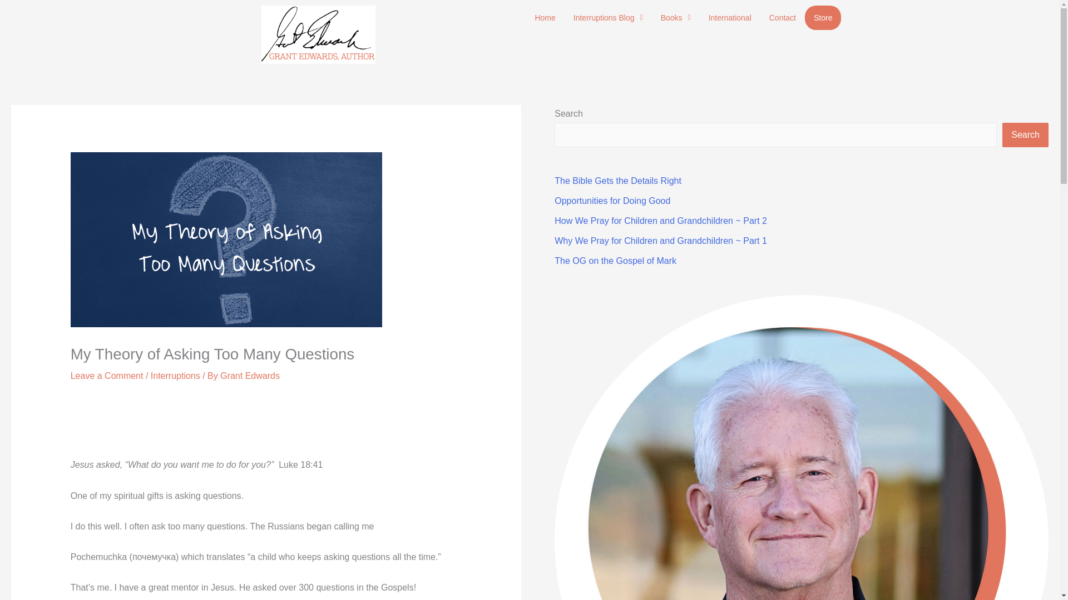 The height and width of the screenshot is (600, 1068). I want to click on The Bible Gets the Details Right, so click(617, 181).